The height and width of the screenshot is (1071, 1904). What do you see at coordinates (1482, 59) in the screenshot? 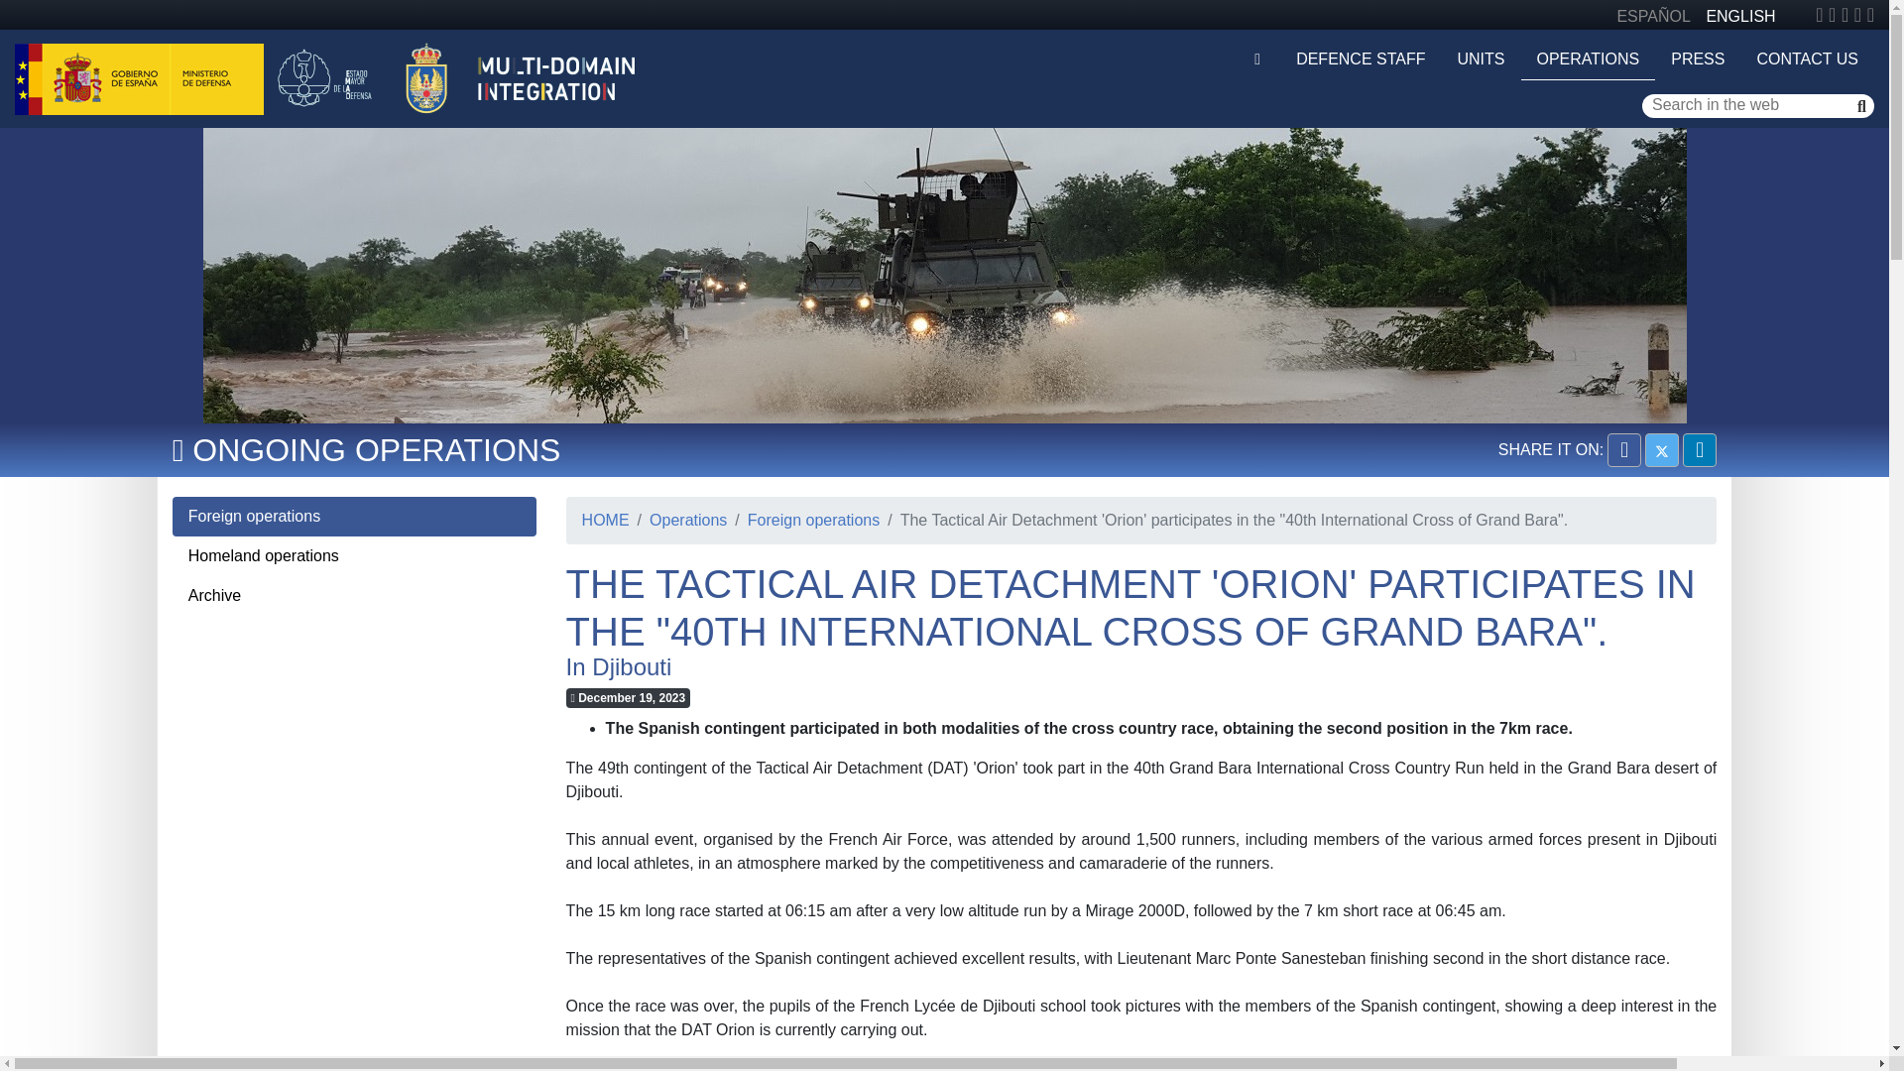
I see `UNITS` at bounding box center [1482, 59].